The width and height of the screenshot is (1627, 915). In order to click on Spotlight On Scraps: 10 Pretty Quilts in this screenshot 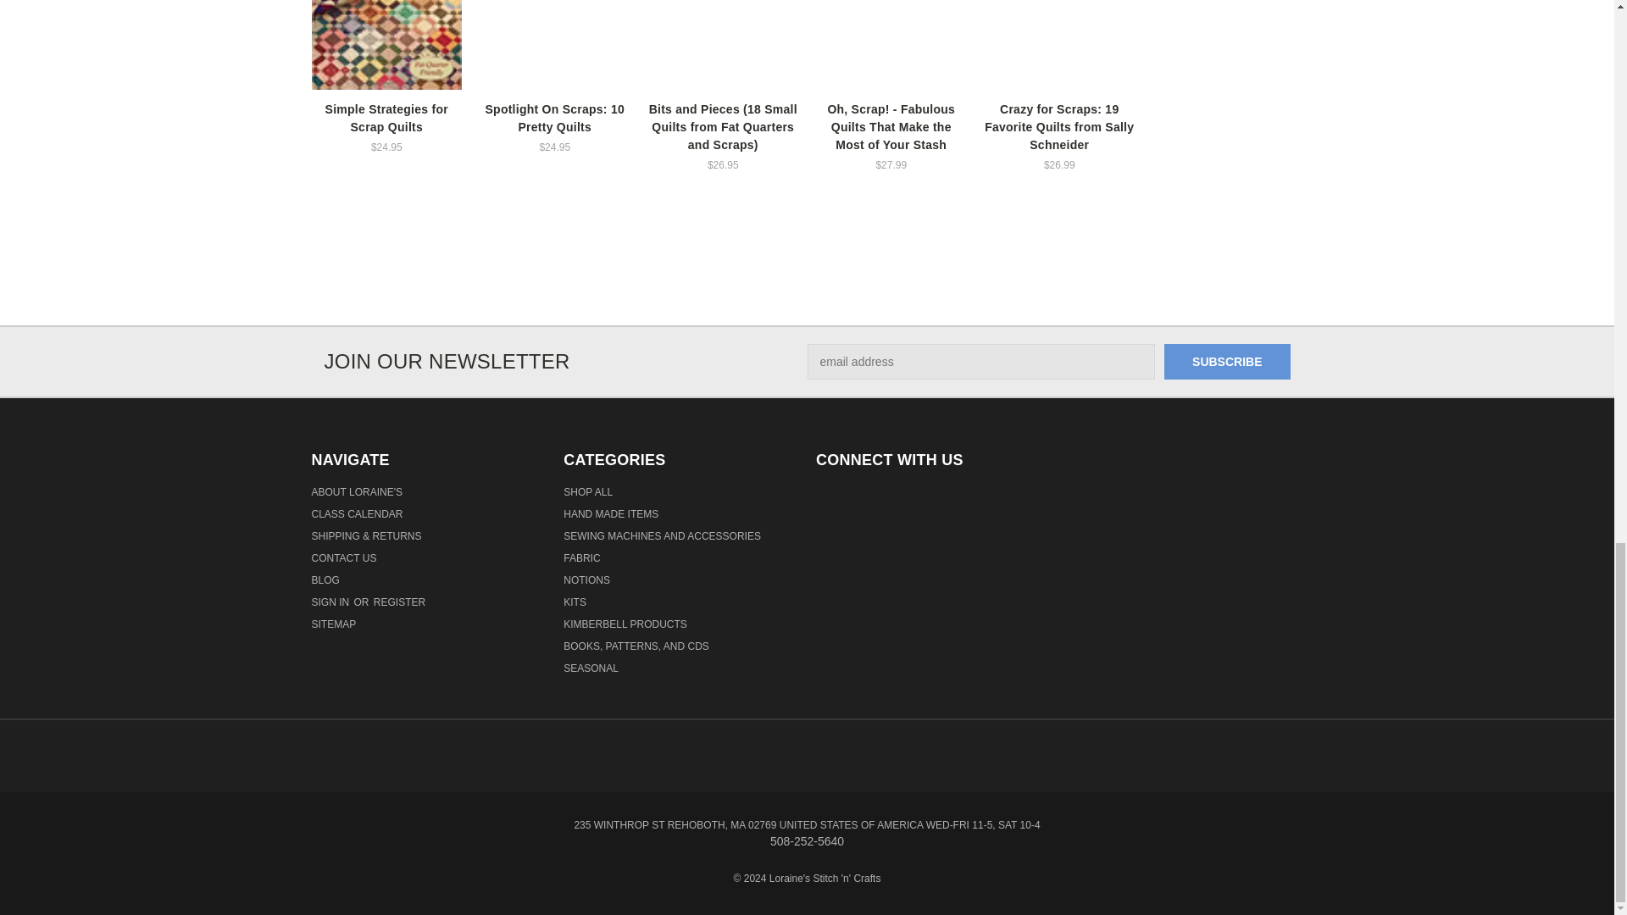, I will do `click(555, 46)`.